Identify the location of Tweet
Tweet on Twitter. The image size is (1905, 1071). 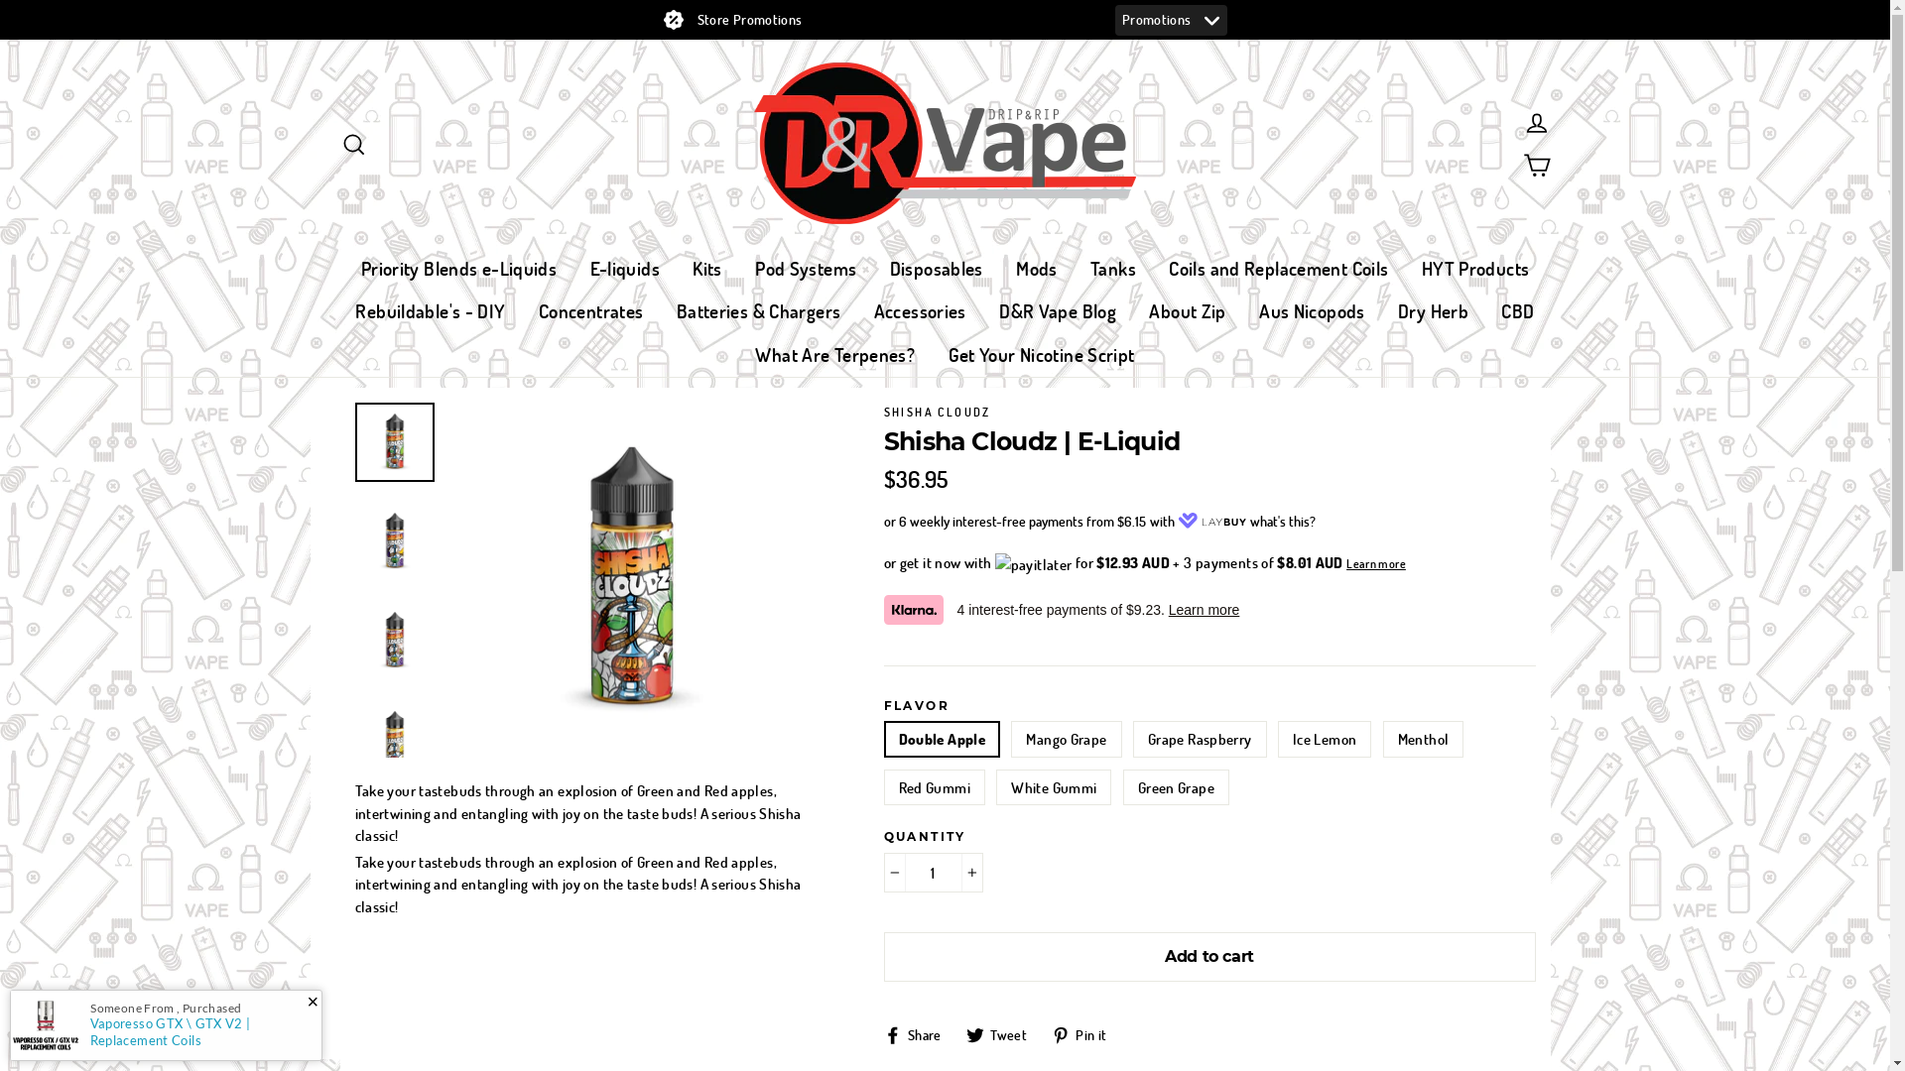
(1004, 1033).